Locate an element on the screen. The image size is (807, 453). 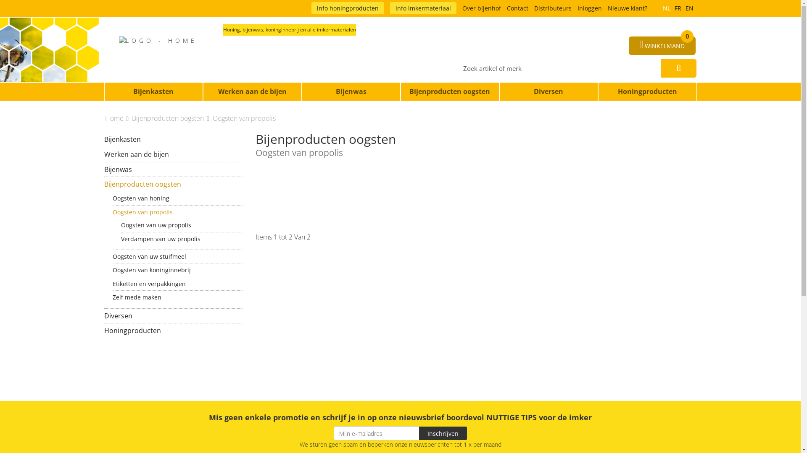
Oogsten van propolis is located at coordinates (178, 212).